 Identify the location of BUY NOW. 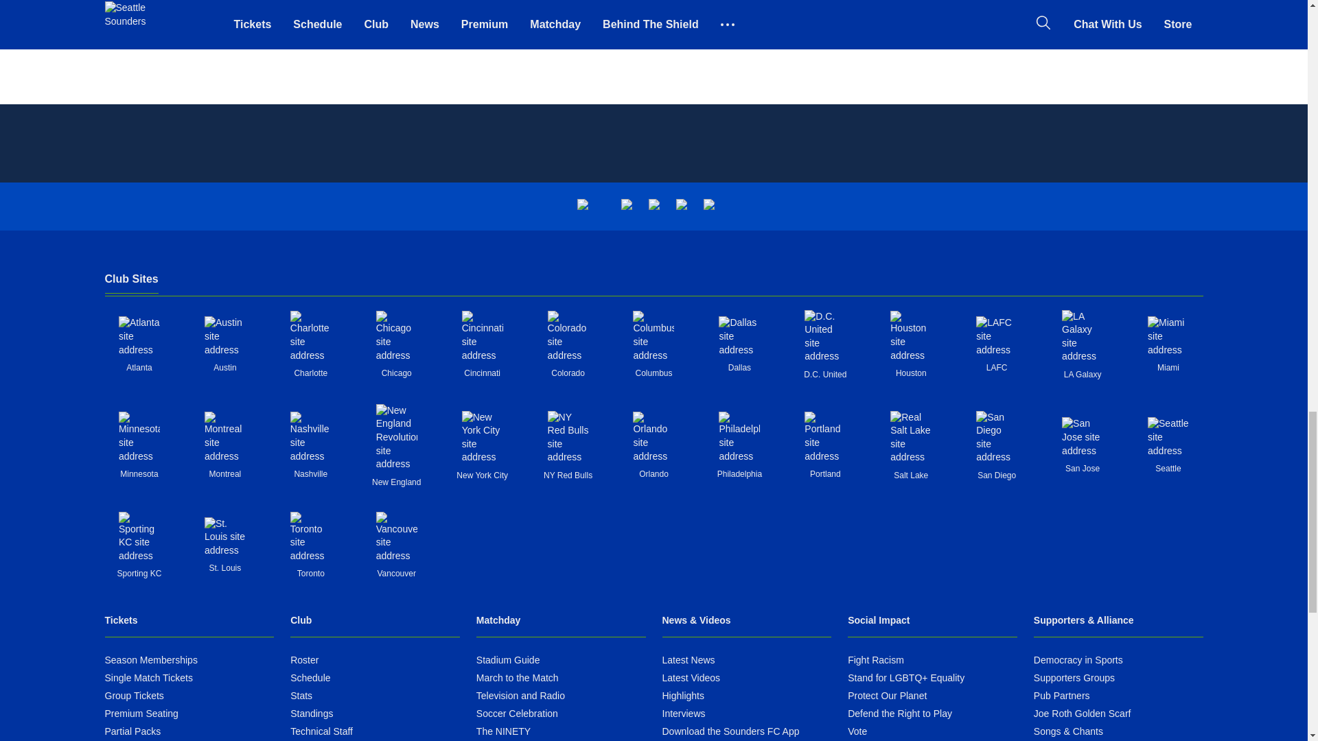
(147, 3).